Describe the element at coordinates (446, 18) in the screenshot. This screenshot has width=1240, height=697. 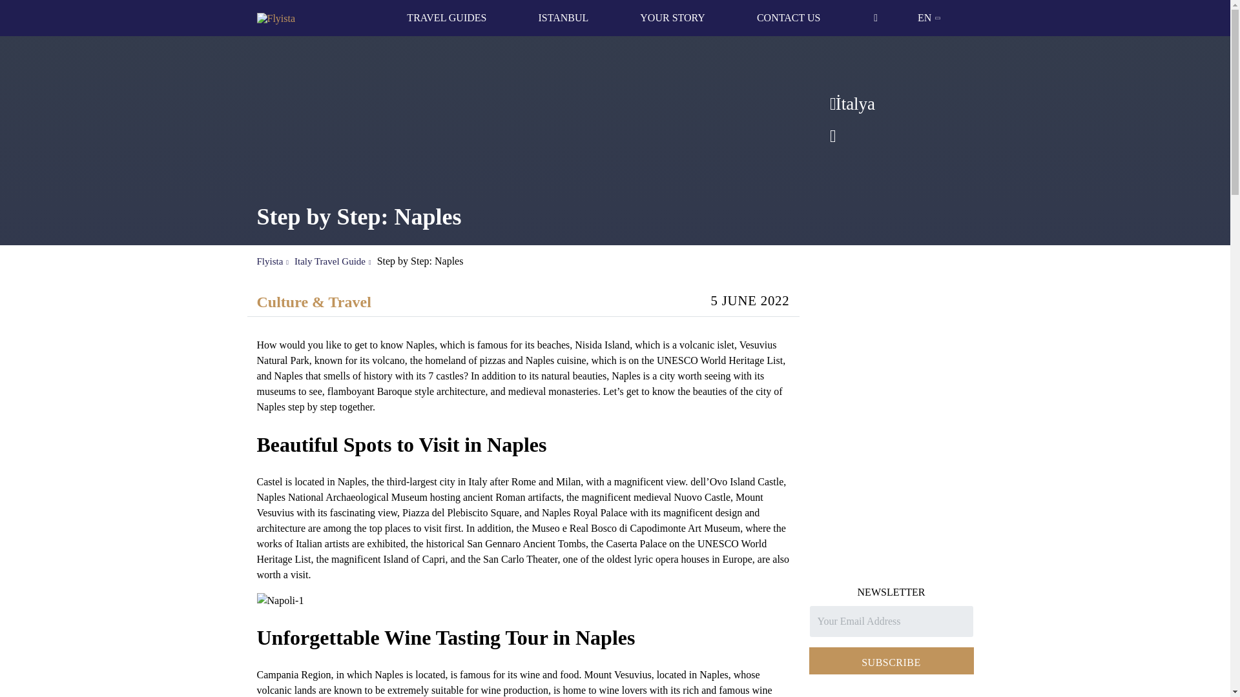
I see `TRAVEL GUIDES` at that location.